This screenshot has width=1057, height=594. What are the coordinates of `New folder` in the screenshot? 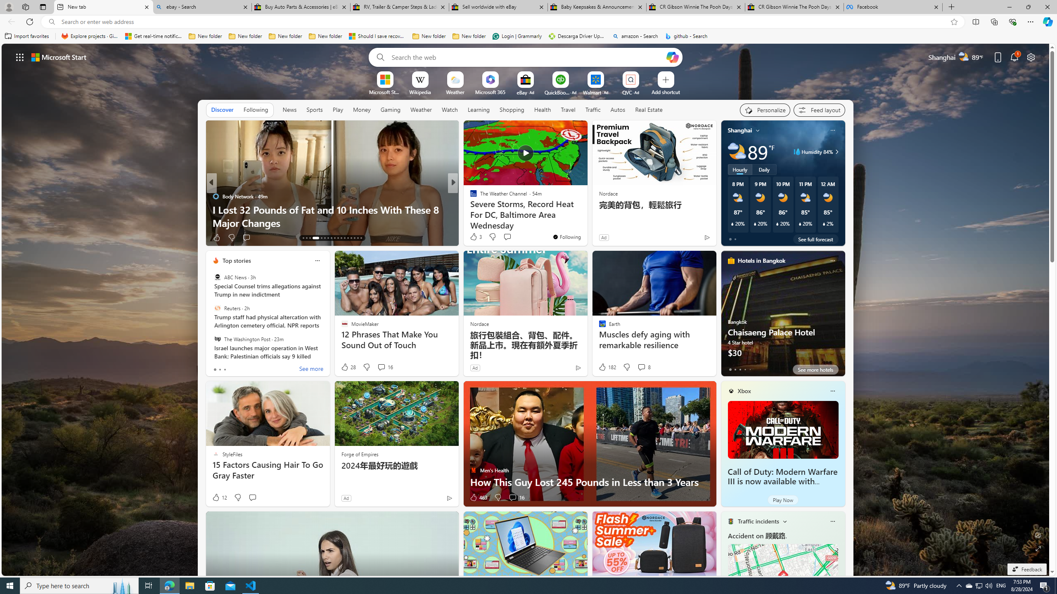 It's located at (469, 36).